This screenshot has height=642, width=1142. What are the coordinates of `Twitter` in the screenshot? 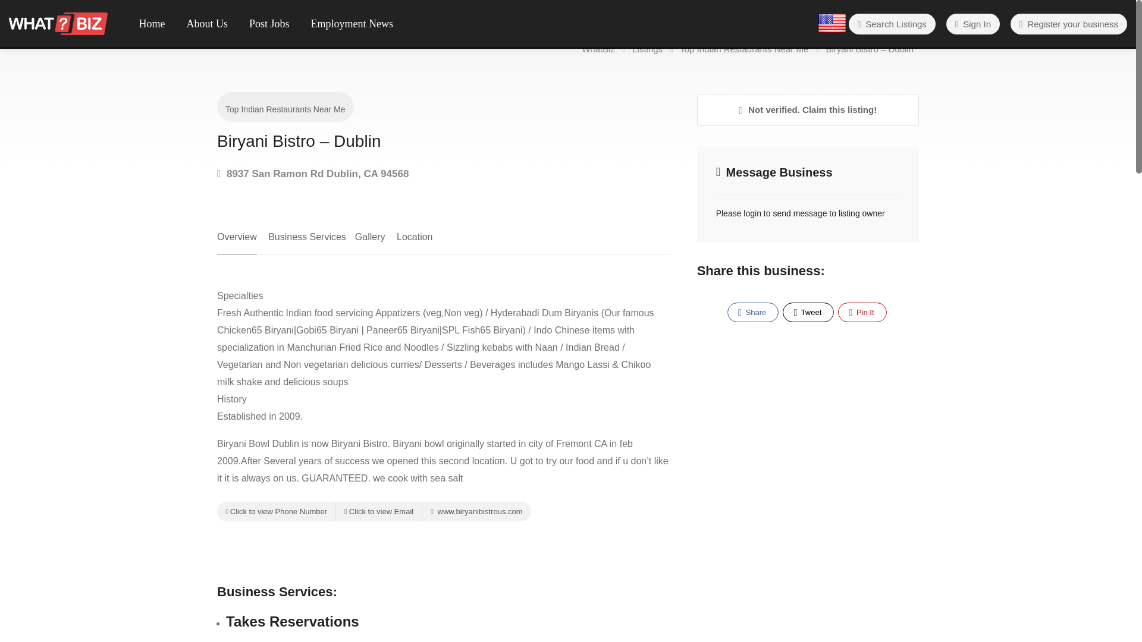 It's located at (808, 312).